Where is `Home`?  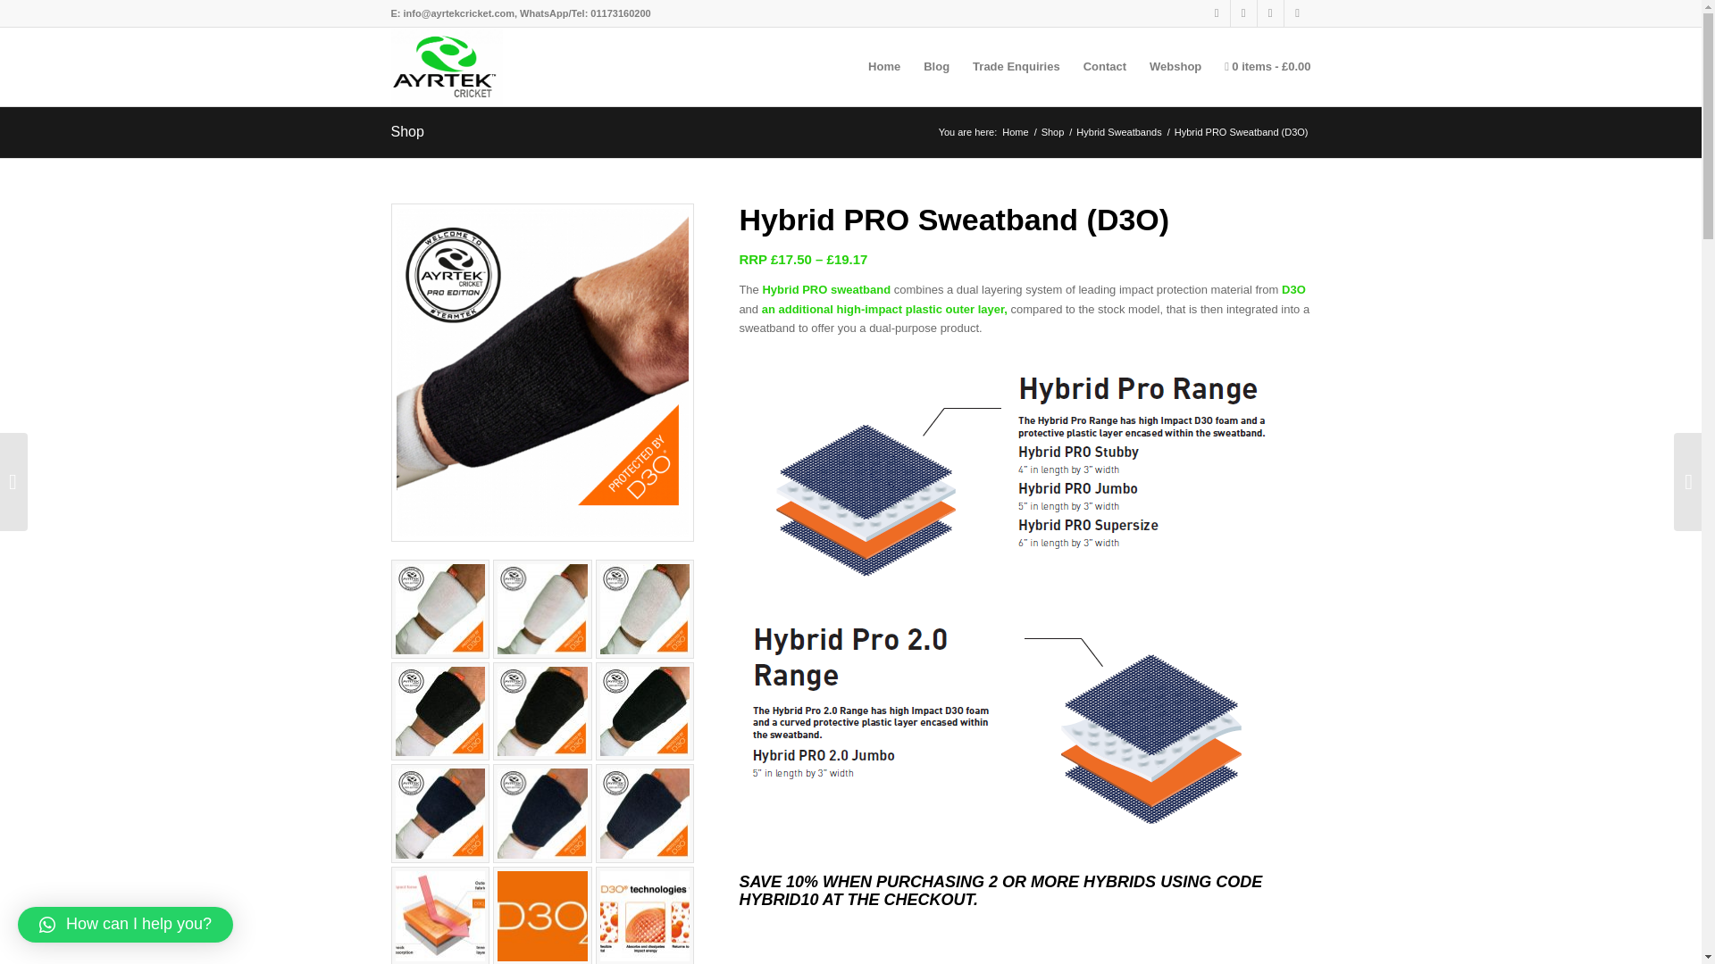
Home is located at coordinates (1015, 132).